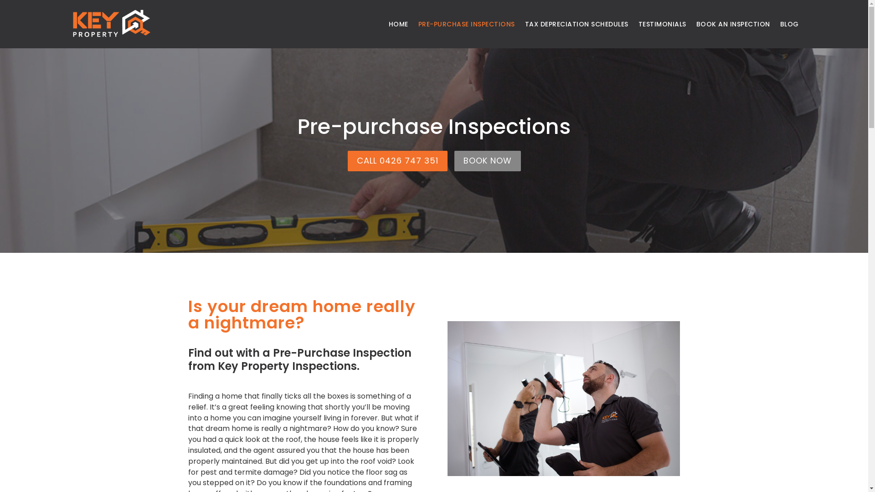 This screenshot has width=875, height=492. What do you see at coordinates (397, 161) in the screenshot?
I see `CALL 0426 747 351` at bounding box center [397, 161].